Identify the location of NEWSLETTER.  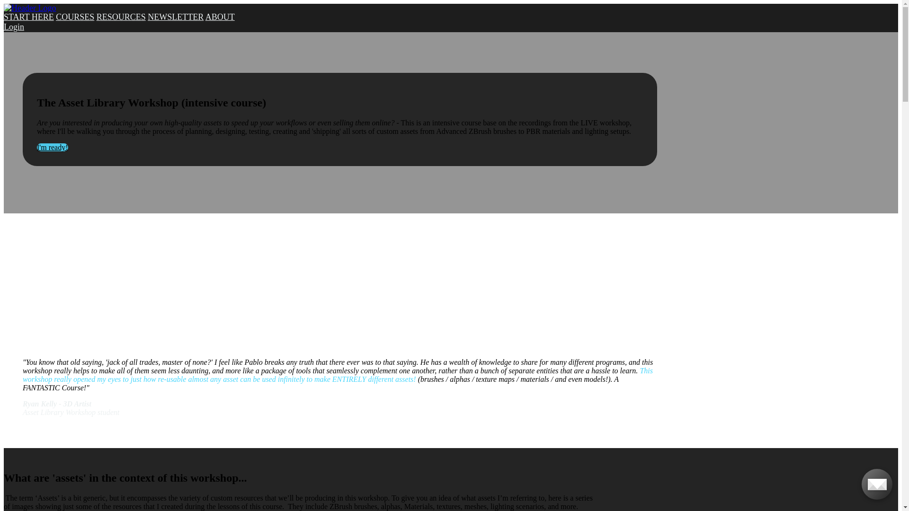
(176, 17).